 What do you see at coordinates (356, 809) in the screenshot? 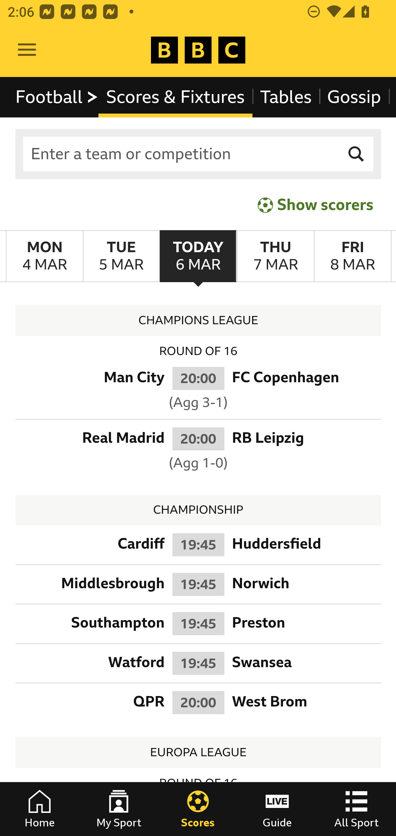
I see `All Sport` at bounding box center [356, 809].